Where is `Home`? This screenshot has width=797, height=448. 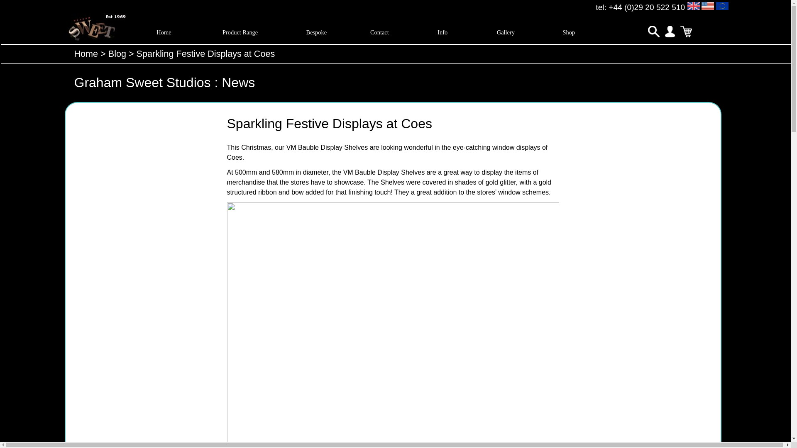
Home is located at coordinates (164, 32).